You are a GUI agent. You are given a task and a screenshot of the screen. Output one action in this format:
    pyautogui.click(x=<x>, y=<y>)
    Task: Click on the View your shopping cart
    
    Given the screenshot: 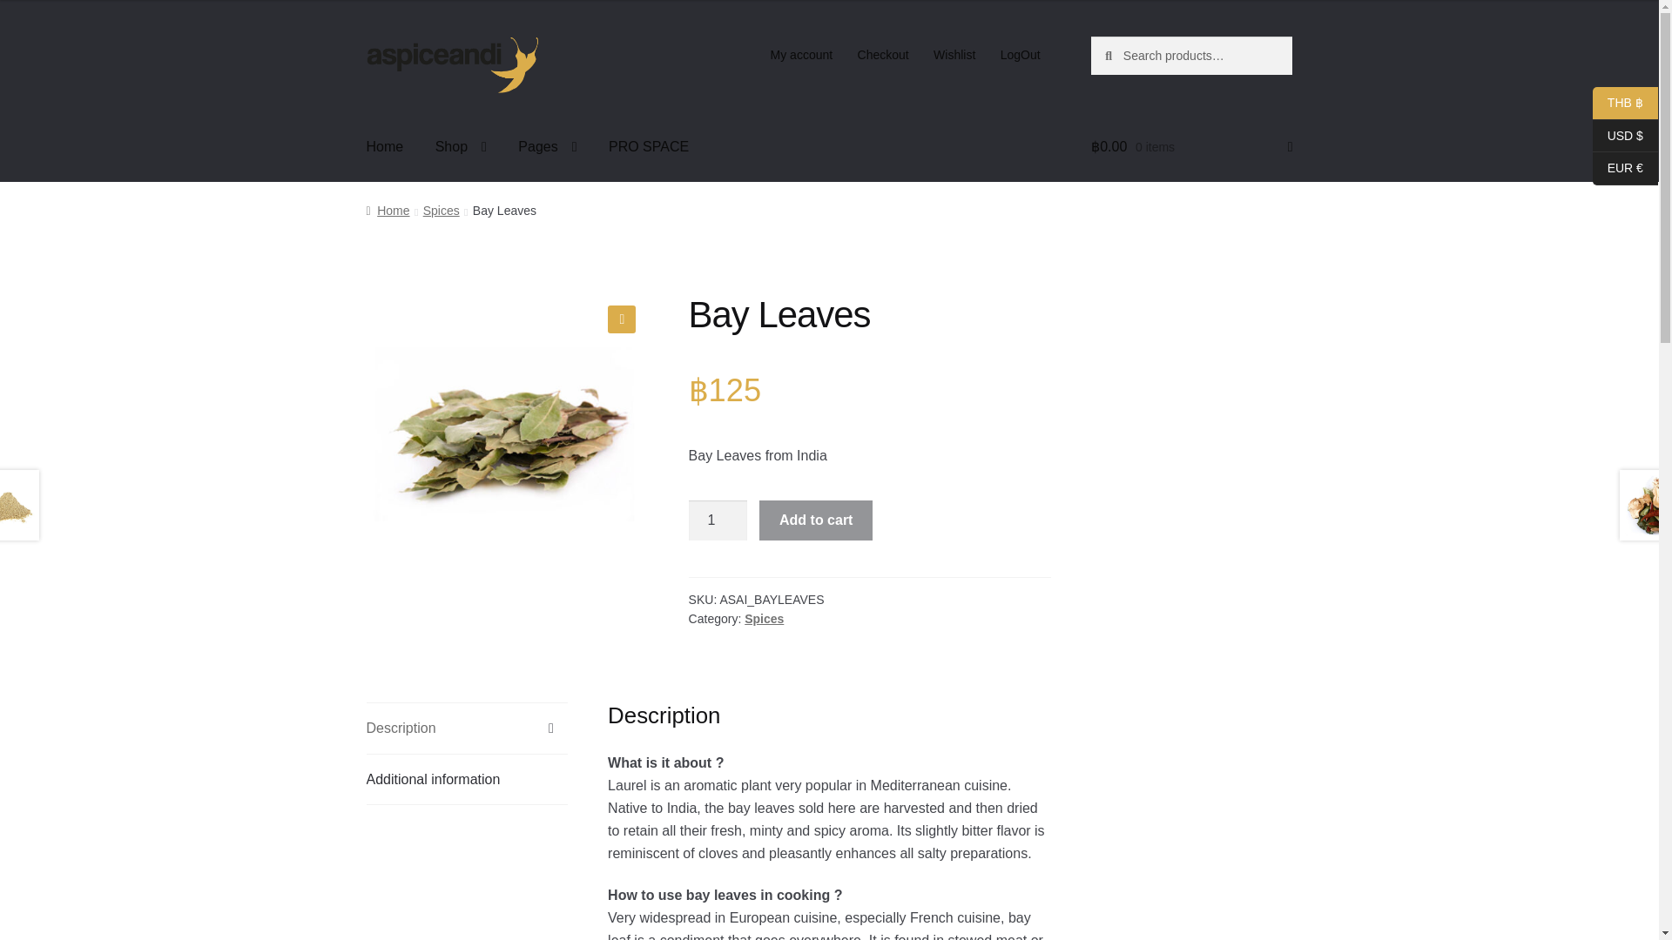 What is the action you would take?
    pyautogui.click(x=1191, y=146)
    